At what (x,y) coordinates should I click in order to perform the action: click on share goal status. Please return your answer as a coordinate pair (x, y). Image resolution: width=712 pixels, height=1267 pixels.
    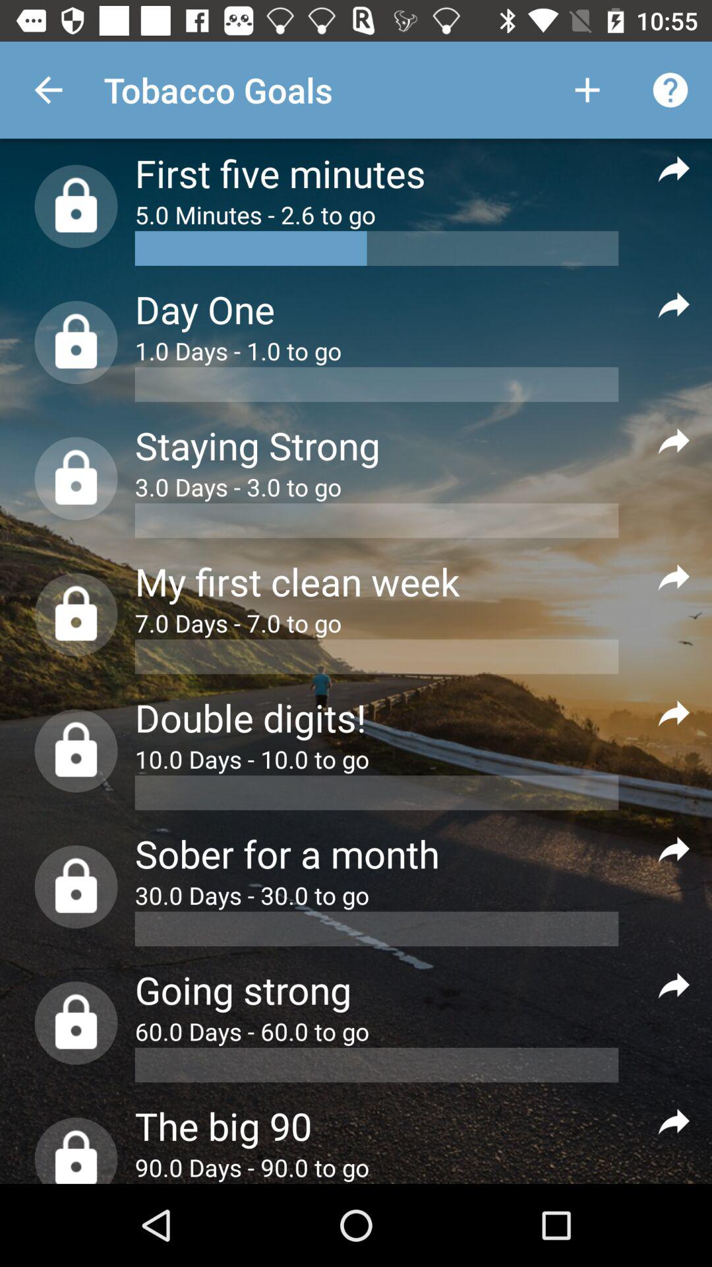
    Looking at the image, I should click on (674, 985).